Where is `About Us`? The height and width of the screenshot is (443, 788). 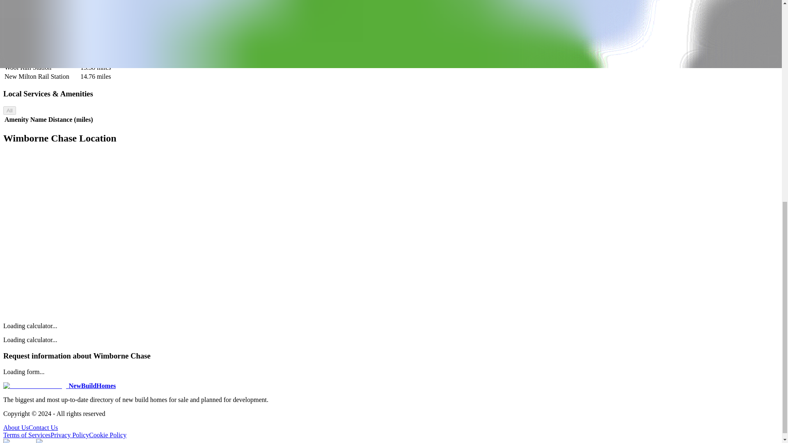
About Us is located at coordinates (16, 427).